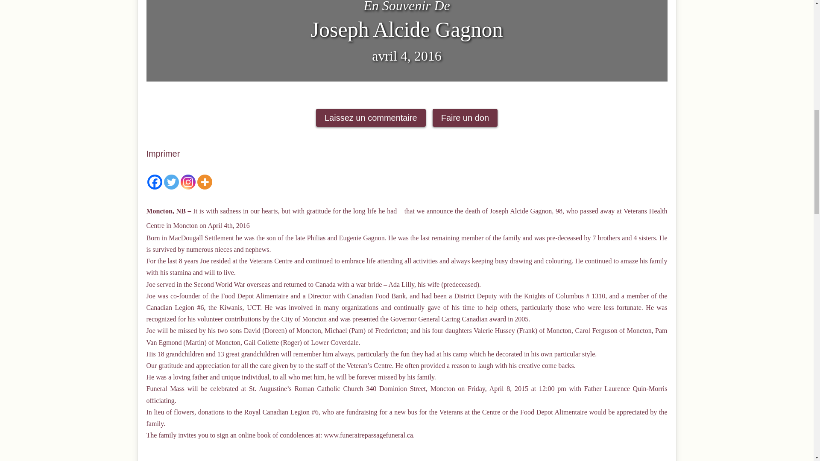 The width and height of the screenshot is (820, 461). I want to click on Facebook, so click(154, 182).